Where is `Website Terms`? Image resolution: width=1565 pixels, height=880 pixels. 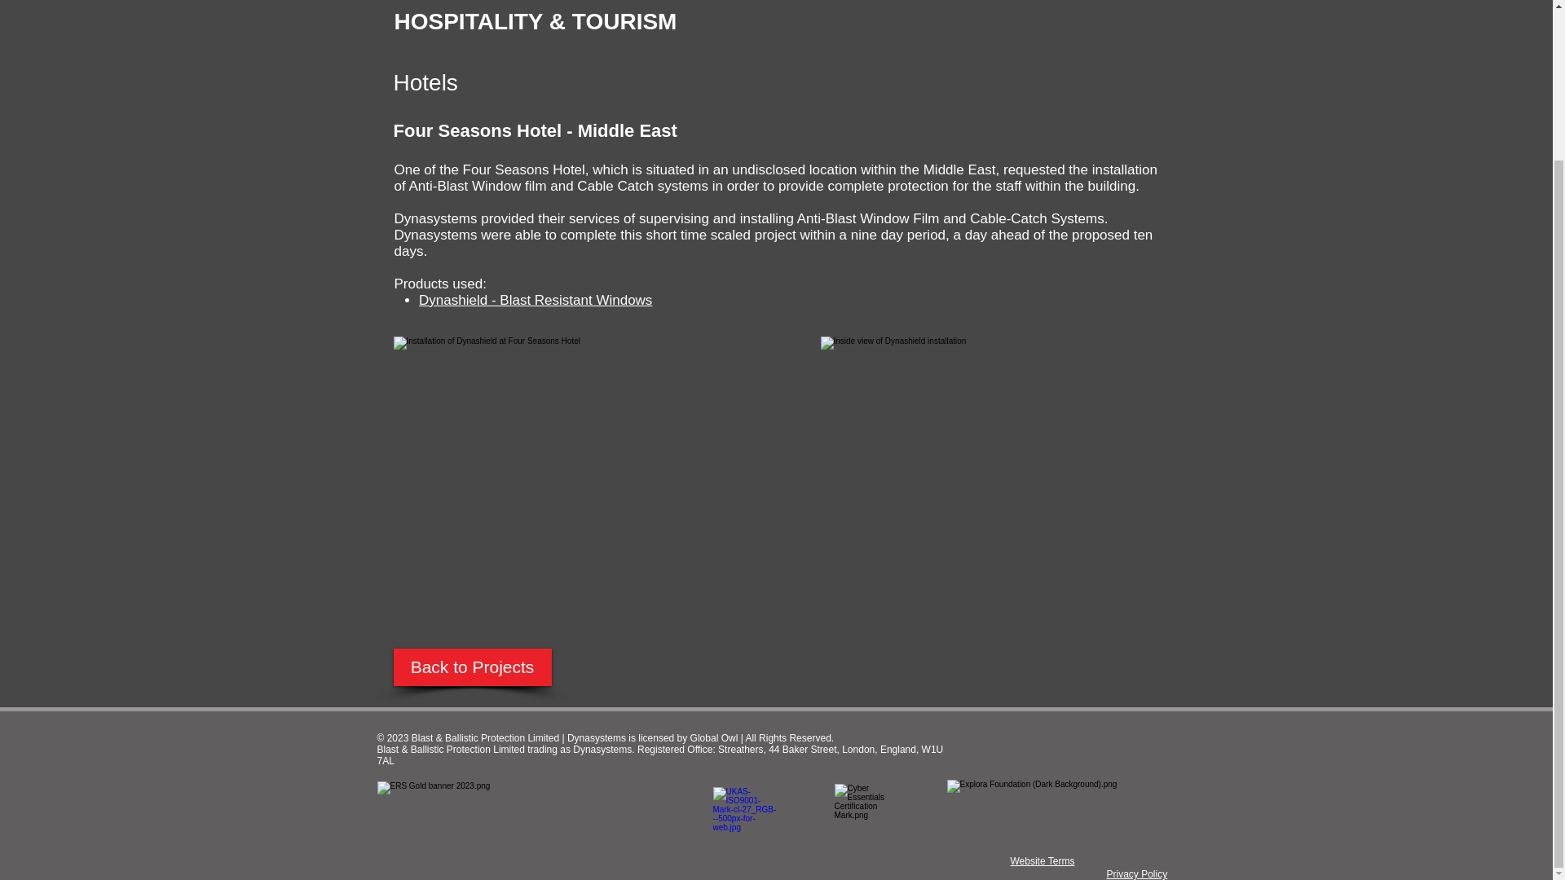
Website Terms is located at coordinates (1043, 860).